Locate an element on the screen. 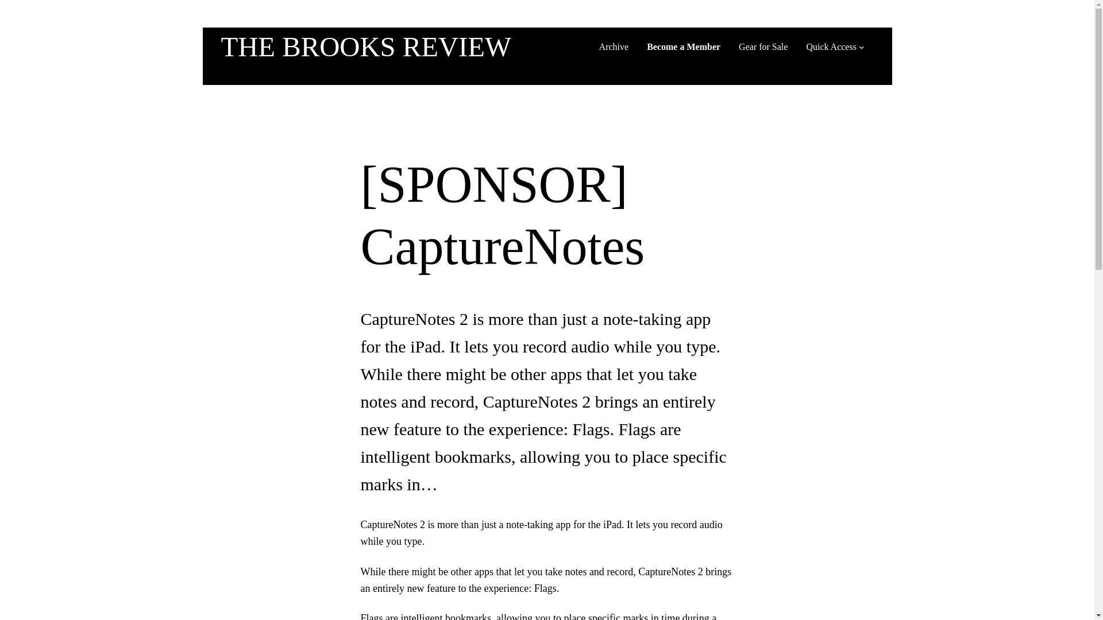 Image resolution: width=1103 pixels, height=620 pixels. Gear for Sale is located at coordinates (763, 47).